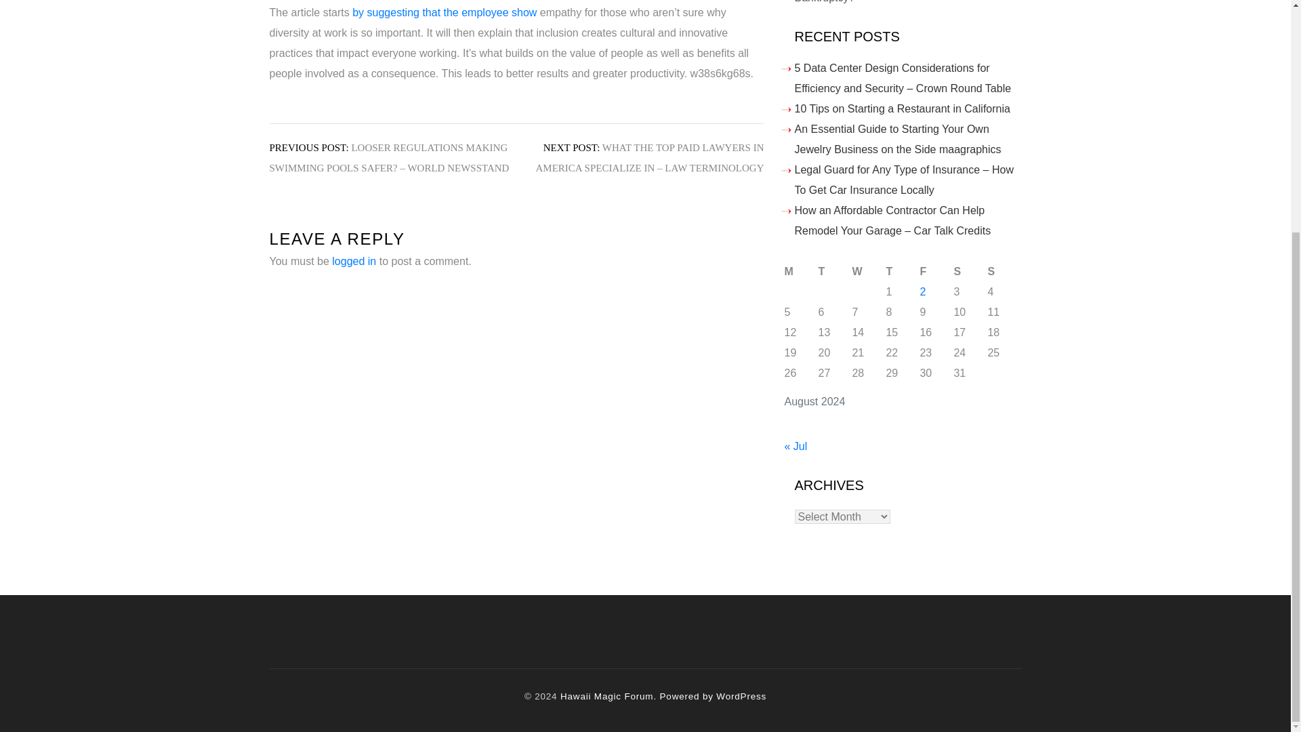  Describe the element at coordinates (713, 695) in the screenshot. I see `Powered by WordPress` at that location.